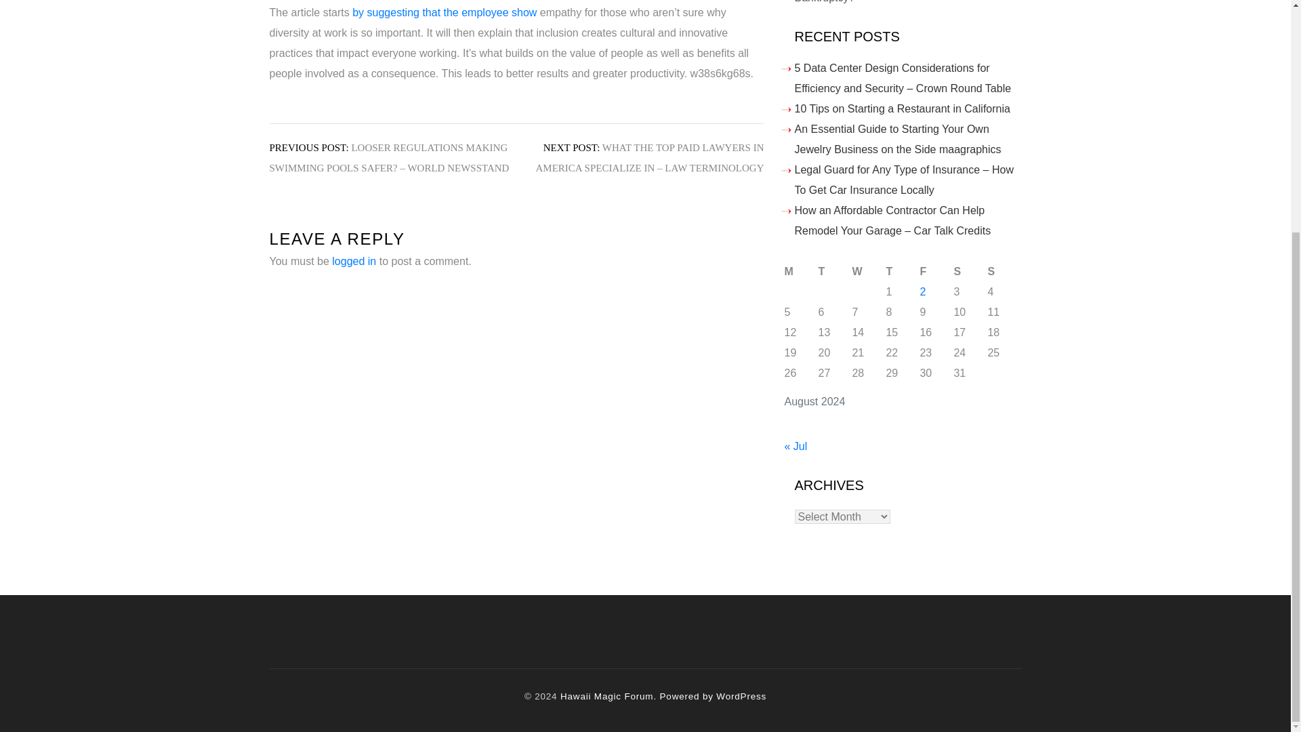  Describe the element at coordinates (713, 695) in the screenshot. I see `Powered by WordPress` at that location.